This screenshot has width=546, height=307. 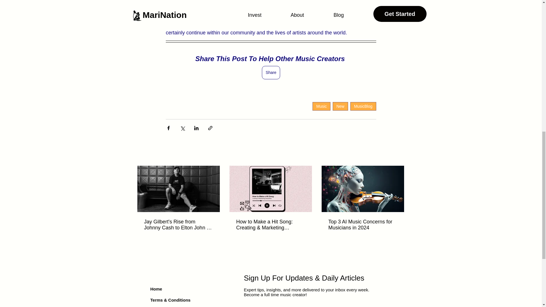 What do you see at coordinates (363, 106) in the screenshot?
I see `MusicBlog` at bounding box center [363, 106].